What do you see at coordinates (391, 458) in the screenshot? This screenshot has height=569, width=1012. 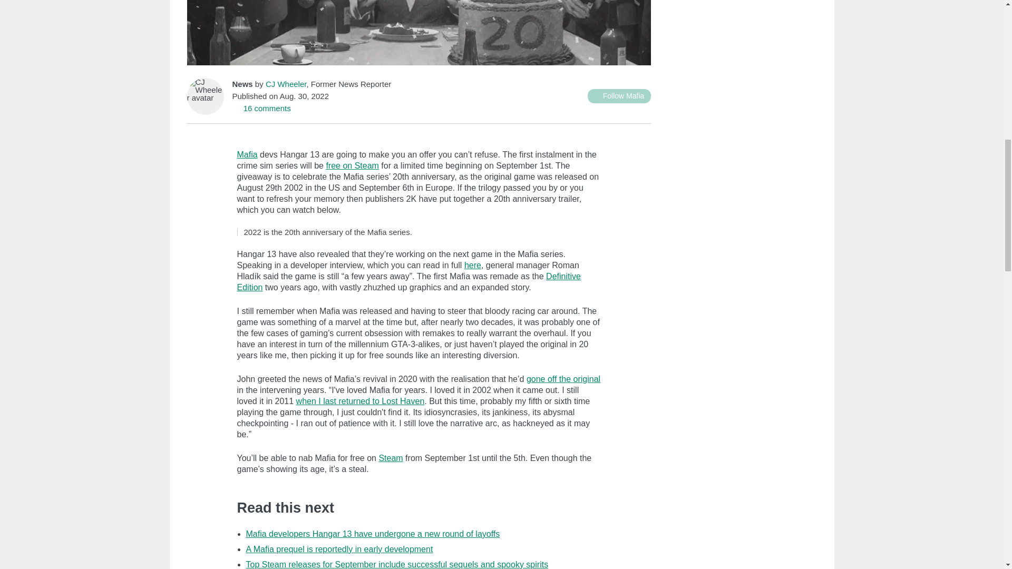 I see `Steam` at bounding box center [391, 458].